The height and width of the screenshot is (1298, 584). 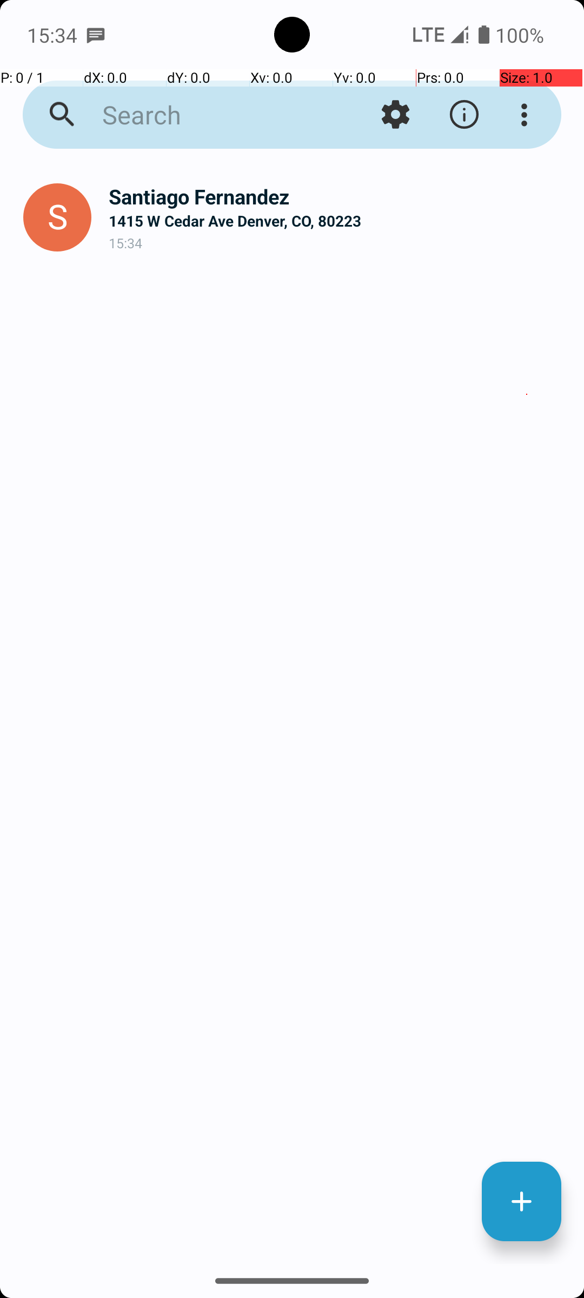 What do you see at coordinates (337, 221) in the screenshot?
I see `1415 W Cedar Ave Denver, CO, 80223` at bounding box center [337, 221].